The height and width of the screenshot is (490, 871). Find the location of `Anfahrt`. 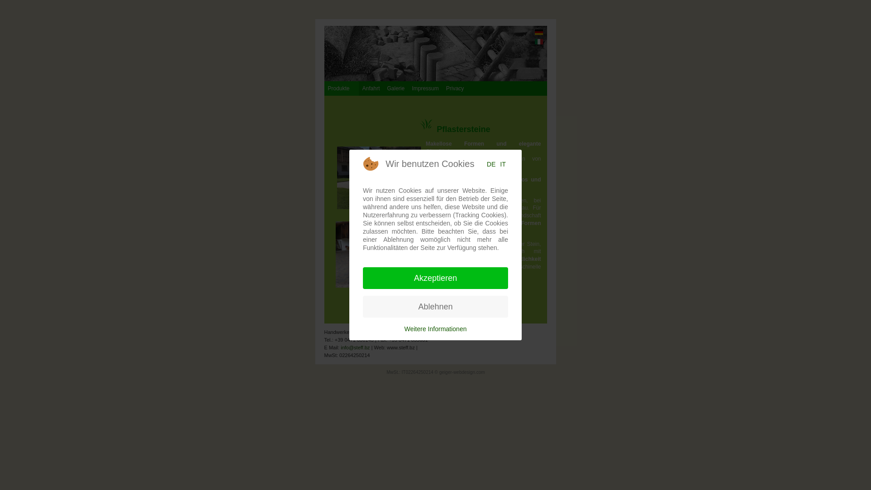

Anfahrt is located at coordinates (371, 88).